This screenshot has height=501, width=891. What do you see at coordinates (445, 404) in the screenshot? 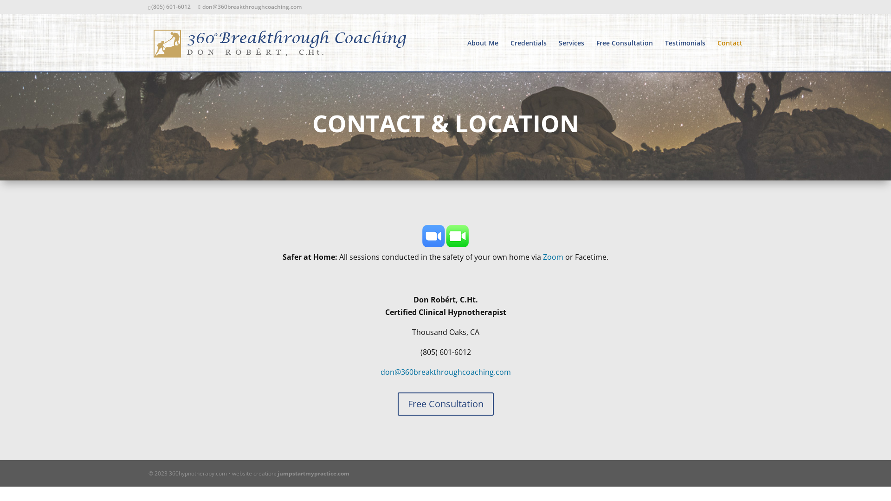
I see `Free Consultation` at bounding box center [445, 404].